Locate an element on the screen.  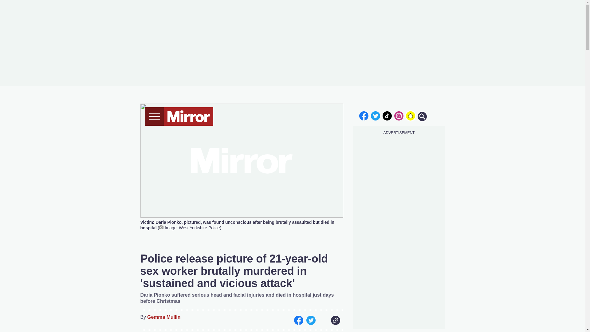
Facebook is located at coordinates (298, 320).